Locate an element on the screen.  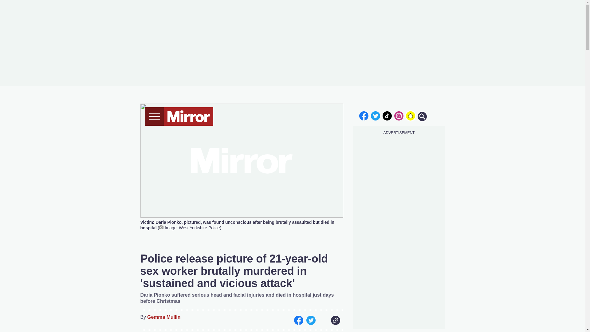
Facebook is located at coordinates (298, 320).